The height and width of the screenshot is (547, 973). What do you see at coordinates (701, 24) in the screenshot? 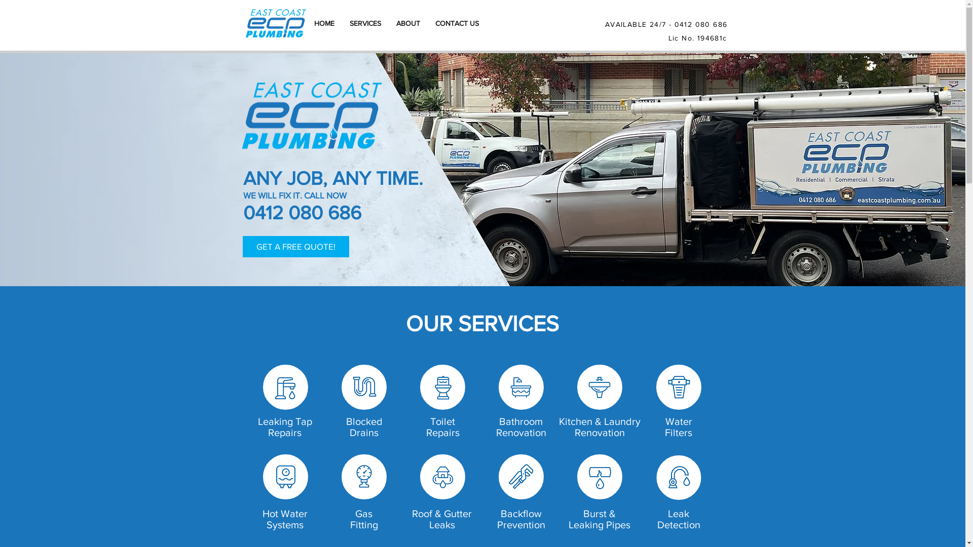
I see `0412 080 686` at bounding box center [701, 24].